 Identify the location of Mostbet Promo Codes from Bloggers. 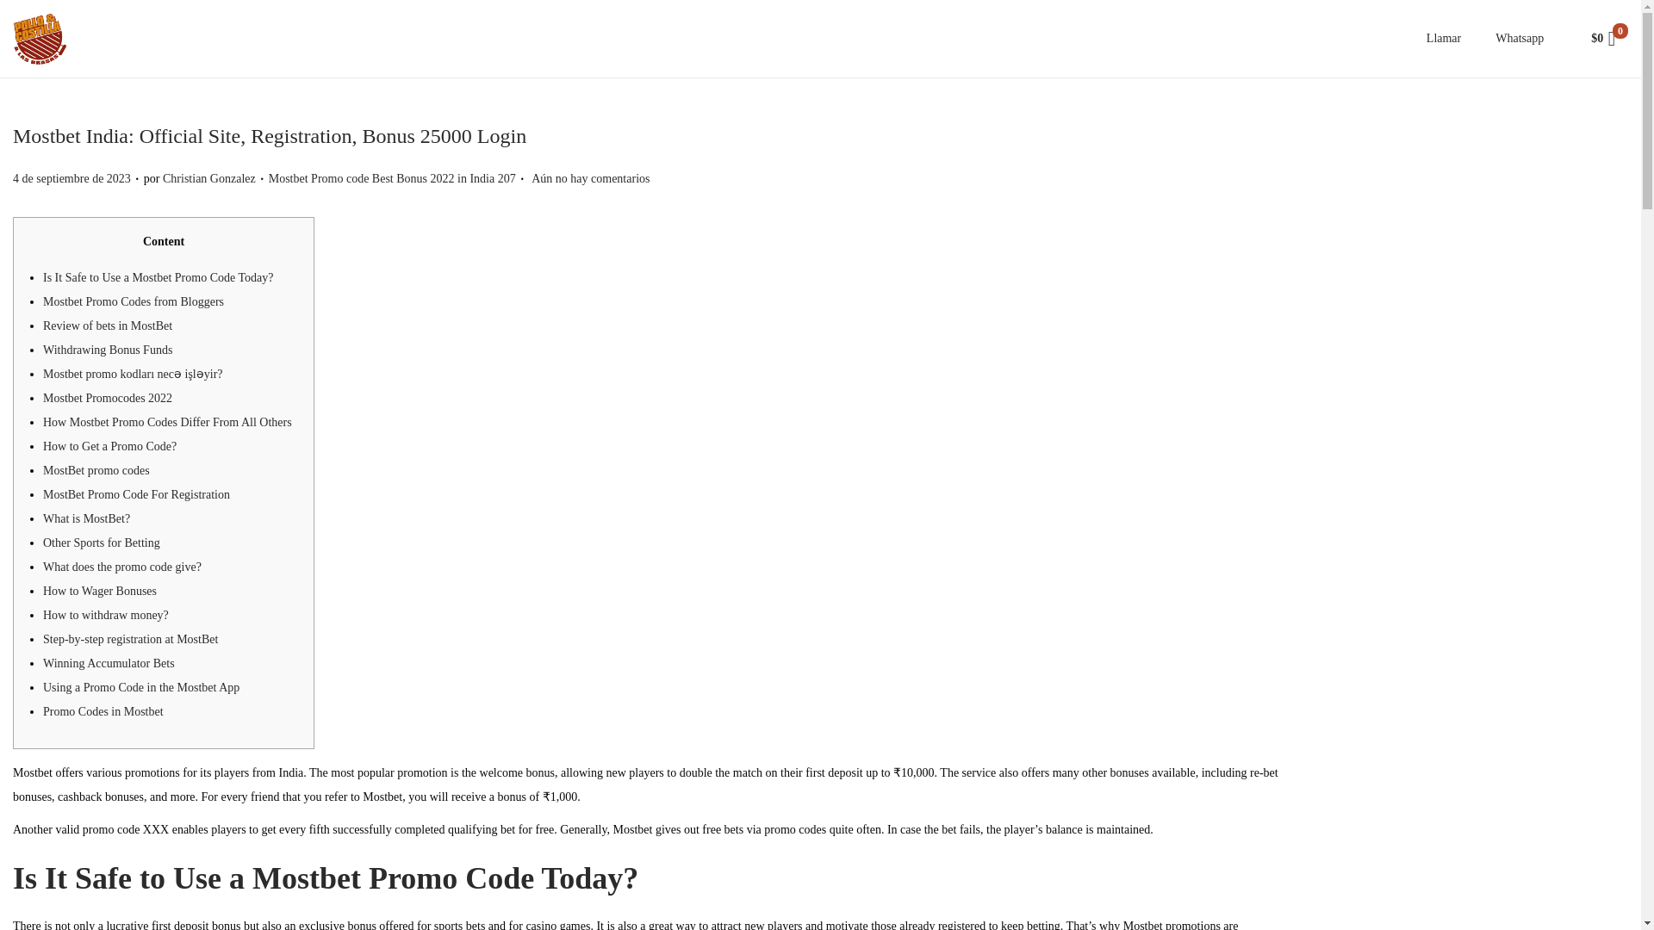
(133, 301).